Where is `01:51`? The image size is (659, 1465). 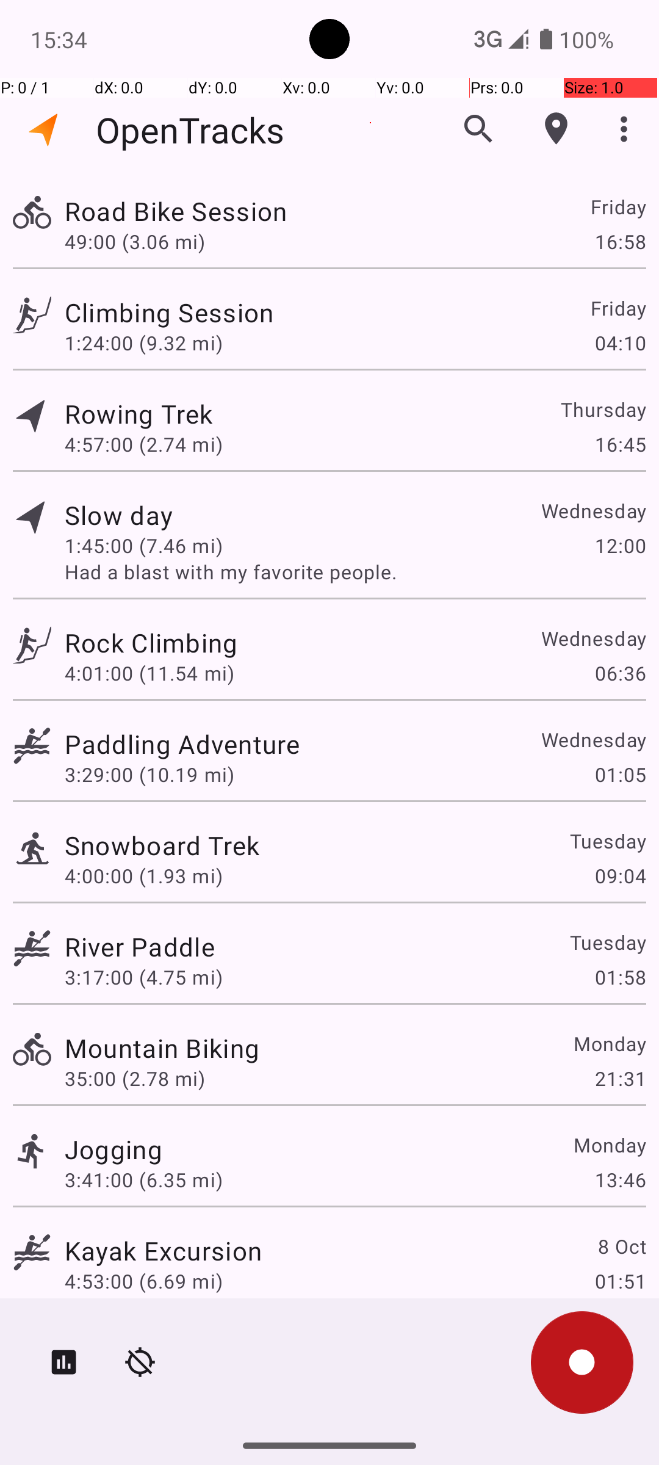 01:51 is located at coordinates (620, 1281).